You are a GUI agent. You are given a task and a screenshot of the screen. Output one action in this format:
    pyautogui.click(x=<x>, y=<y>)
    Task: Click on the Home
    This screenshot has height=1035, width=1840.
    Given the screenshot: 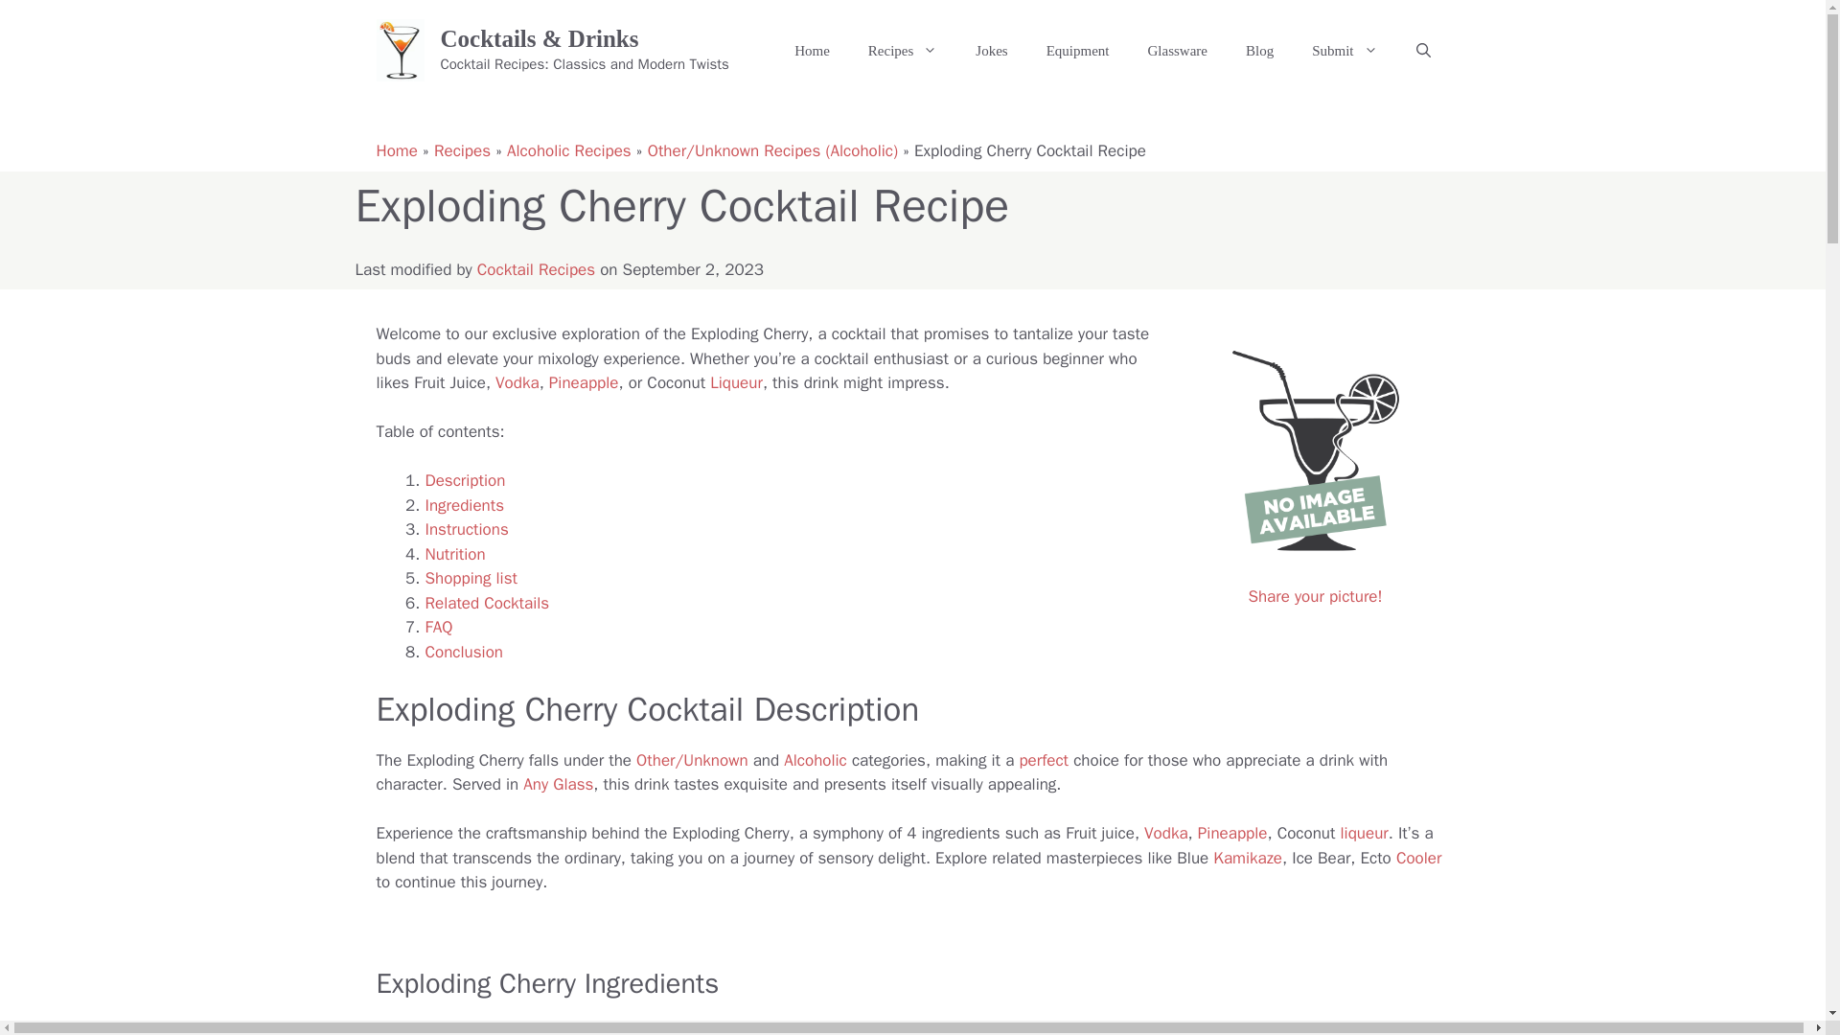 What is the action you would take?
    pyautogui.click(x=811, y=50)
    